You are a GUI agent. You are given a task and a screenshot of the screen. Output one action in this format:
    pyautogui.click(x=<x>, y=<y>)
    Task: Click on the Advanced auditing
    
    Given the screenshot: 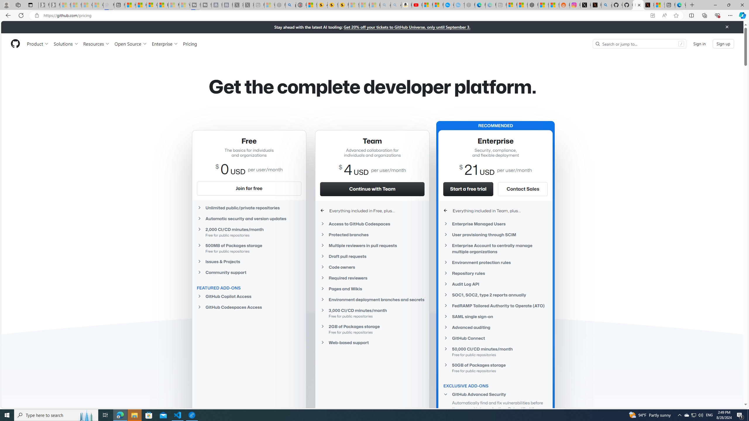 What is the action you would take?
    pyautogui.click(x=496, y=327)
    